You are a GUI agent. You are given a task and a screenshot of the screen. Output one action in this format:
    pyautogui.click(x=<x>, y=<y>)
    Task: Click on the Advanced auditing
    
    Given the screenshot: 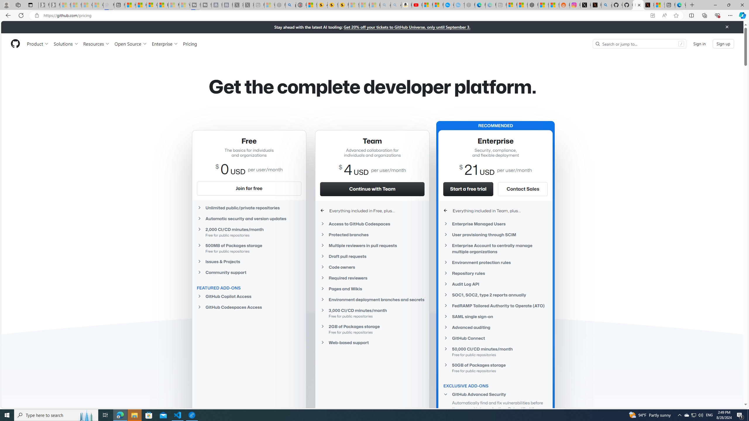 What is the action you would take?
    pyautogui.click(x=496, y=327)
    